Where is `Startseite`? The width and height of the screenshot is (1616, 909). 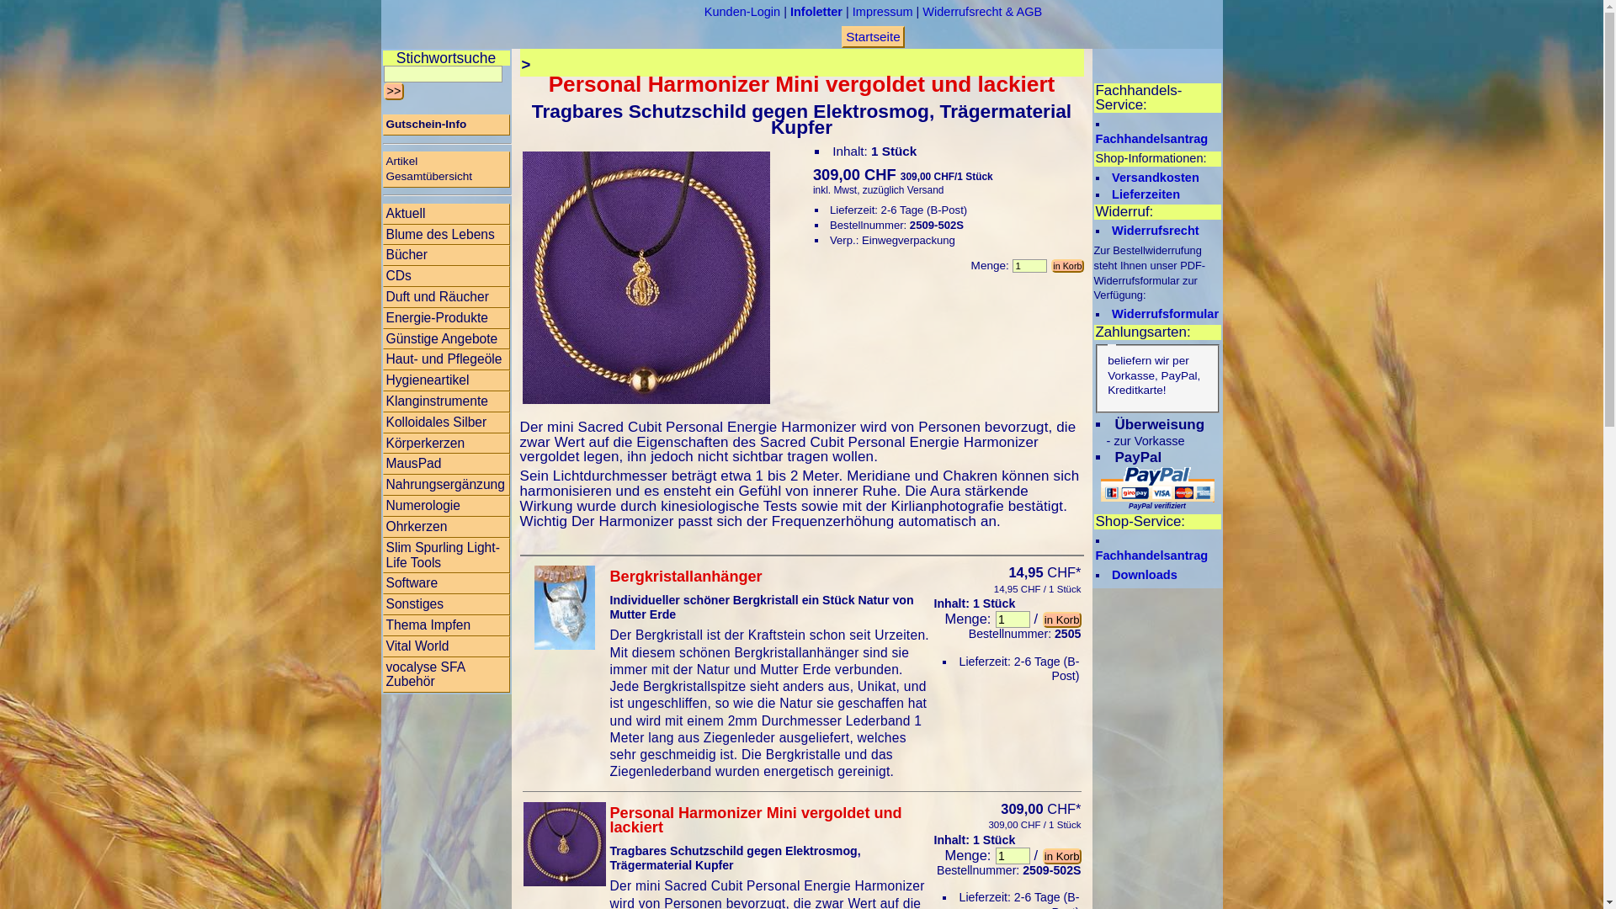
Startseite is located at coordinates (873, 37).